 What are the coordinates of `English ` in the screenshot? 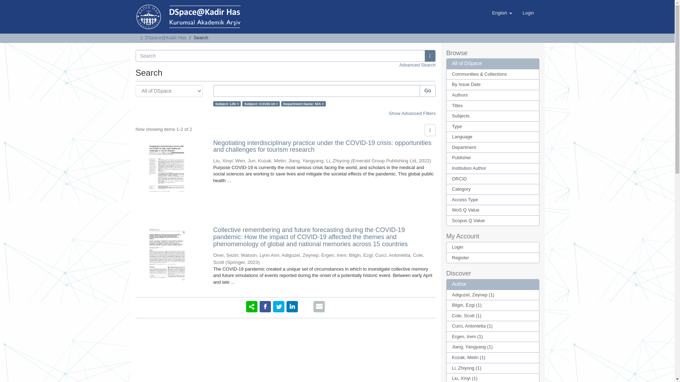 It's located at (501, 13).